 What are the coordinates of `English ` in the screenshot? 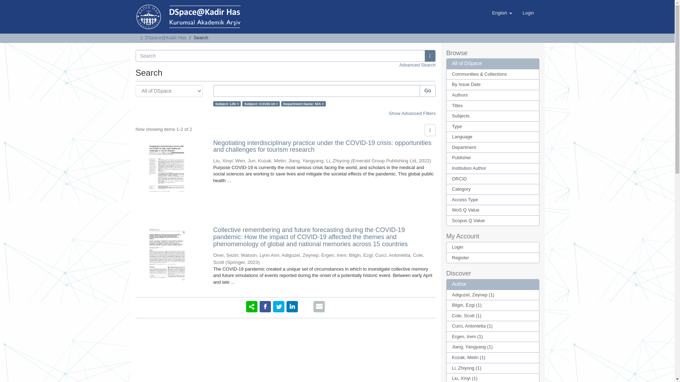 It's located at (501, 13).